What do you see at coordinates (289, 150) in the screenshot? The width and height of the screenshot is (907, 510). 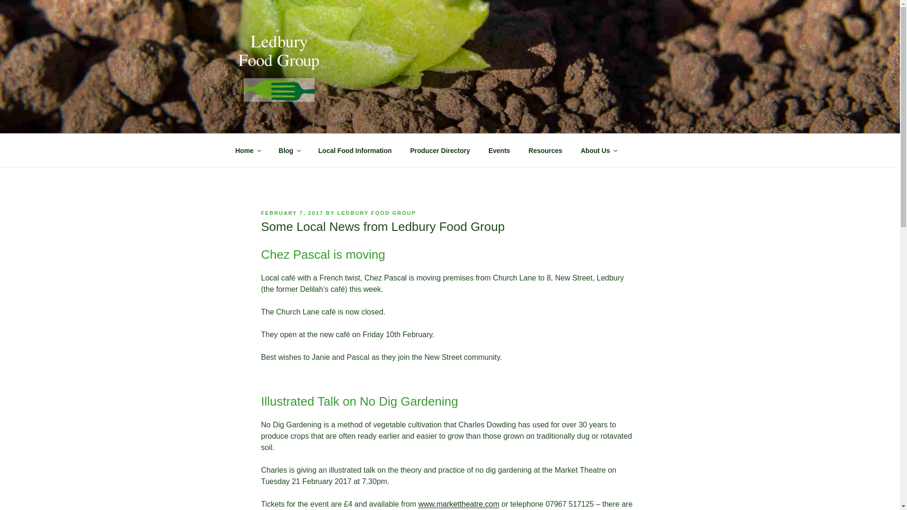 I see `Blog` at bounding box center [289, 150].